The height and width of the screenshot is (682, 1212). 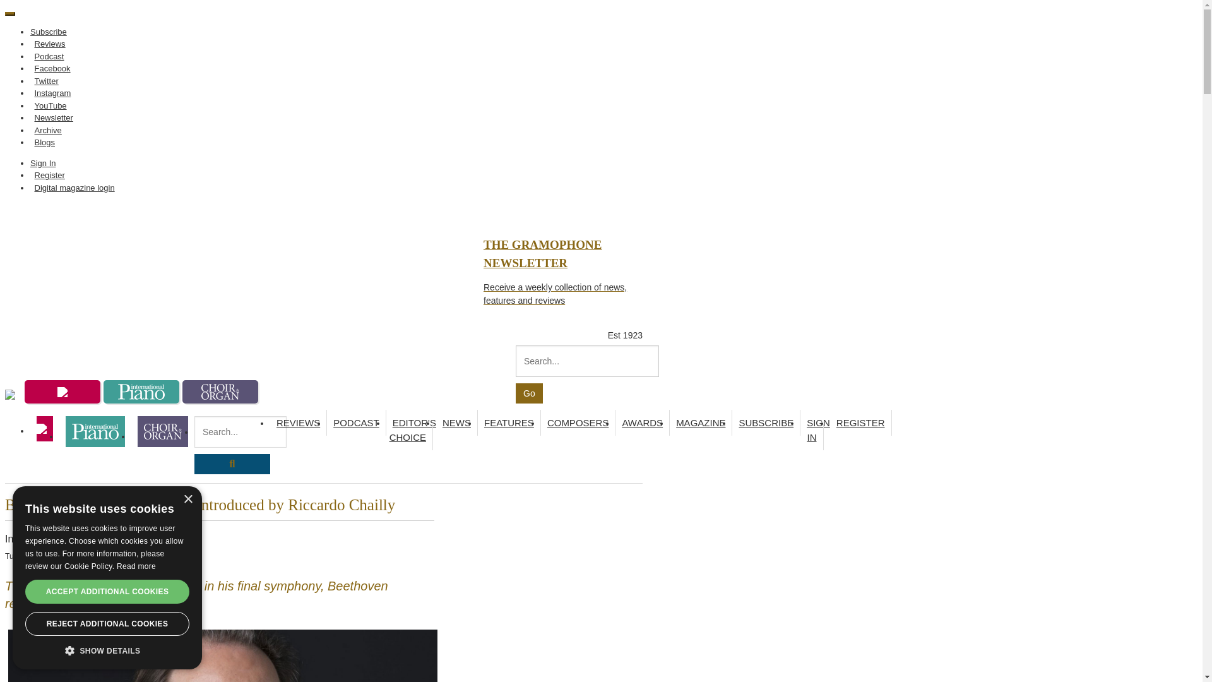 What do you see at coordinates (49, 176) in the screenshot?
I see `Register` at bounding box center [49, 176].